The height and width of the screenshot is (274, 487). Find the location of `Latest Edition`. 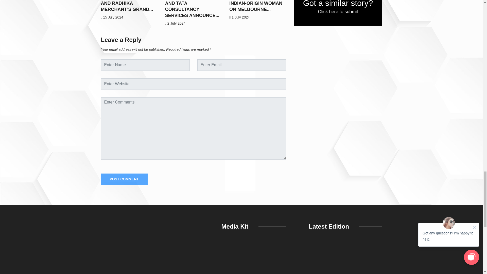

Latest Edition is located at coordinates (345, 258).